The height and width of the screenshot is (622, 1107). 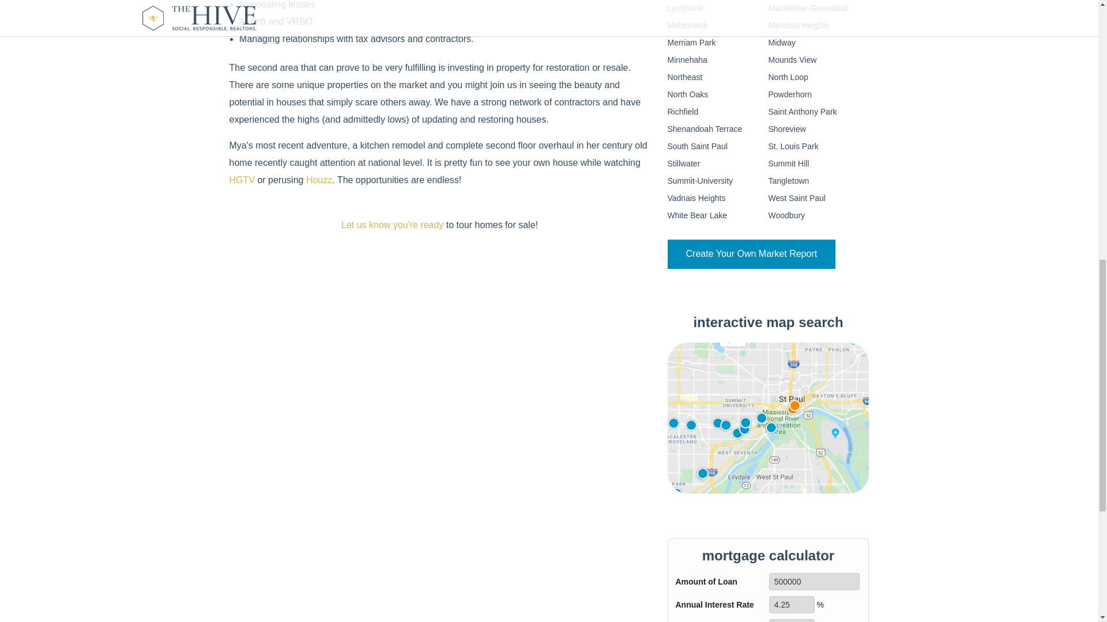 I want to click on Twin Cities Real Estate Map Search, so click(x=768, y=418).